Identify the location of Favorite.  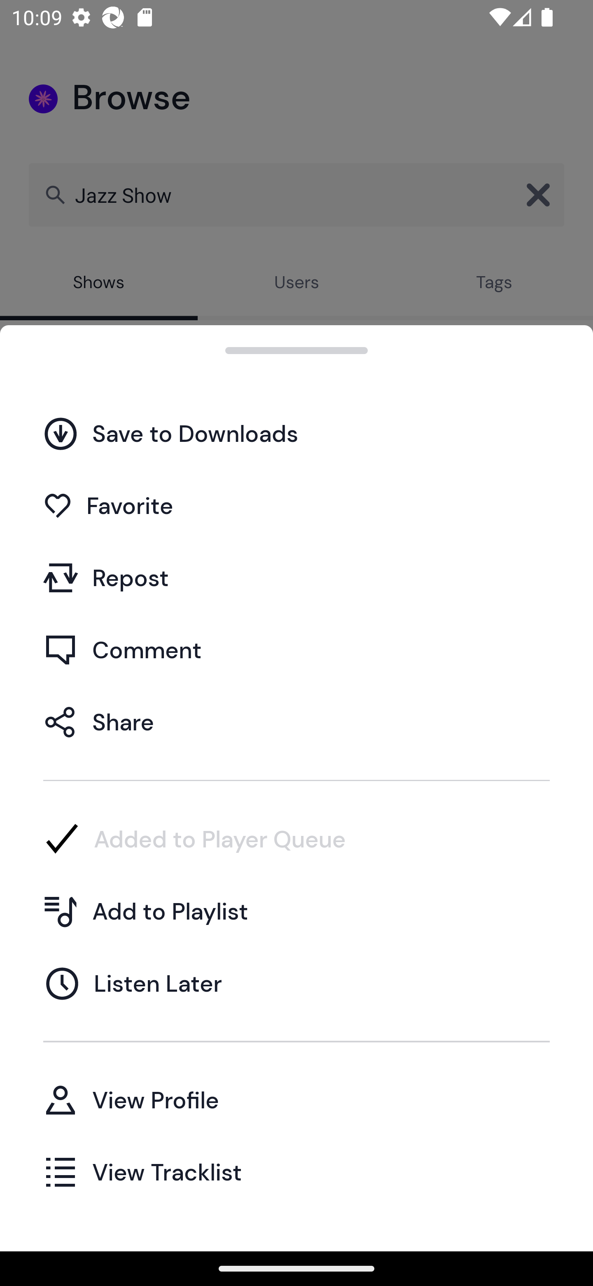
(296, 505).